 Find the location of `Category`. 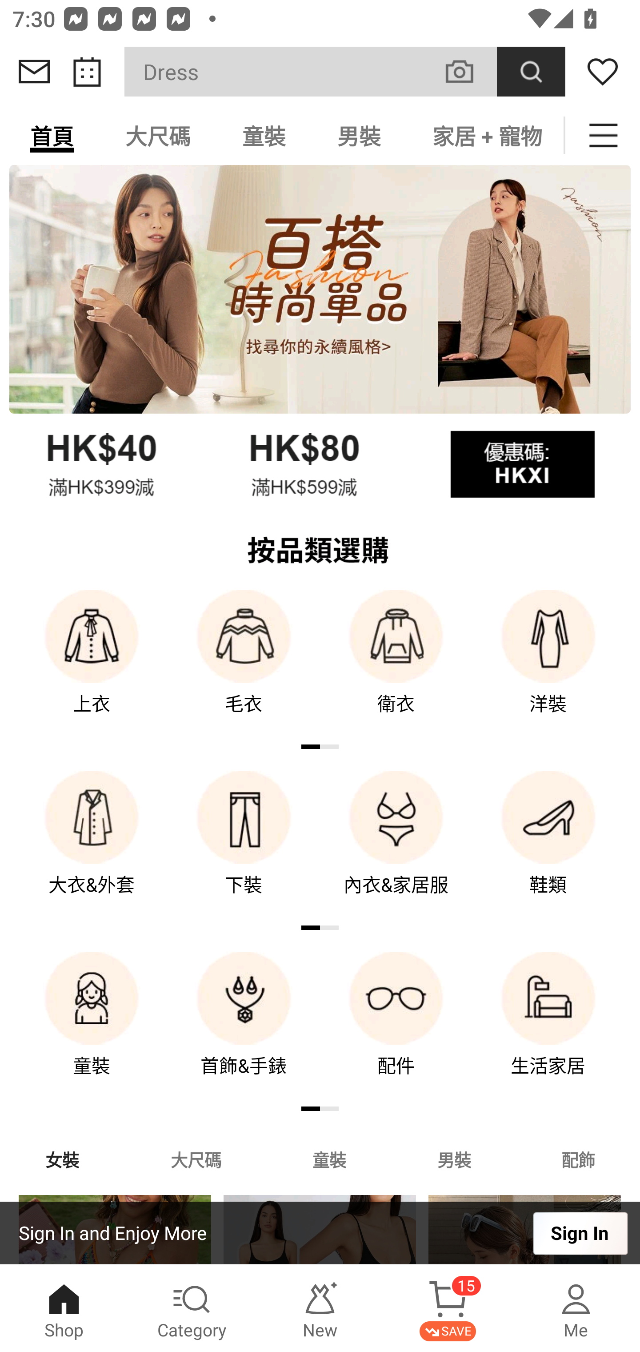

Category is located at coordinates (192, 1308).